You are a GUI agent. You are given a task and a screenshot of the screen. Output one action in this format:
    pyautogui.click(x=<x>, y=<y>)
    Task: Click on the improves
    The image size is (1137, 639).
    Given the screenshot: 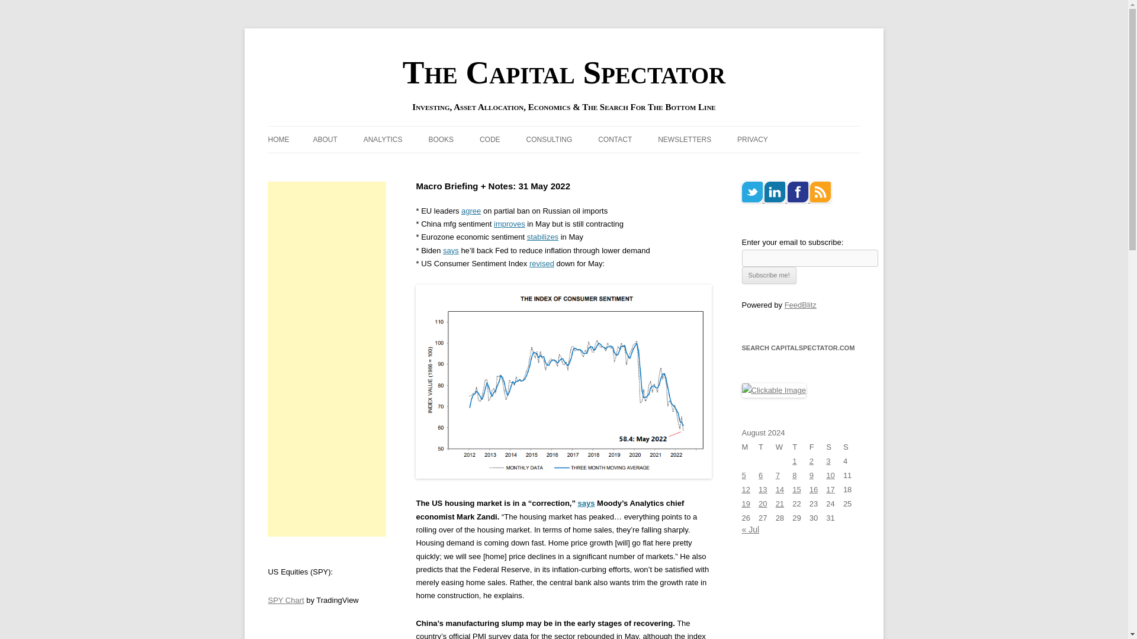 What is the action you would take?
    pyautogui.click(x=509, y=224)
    